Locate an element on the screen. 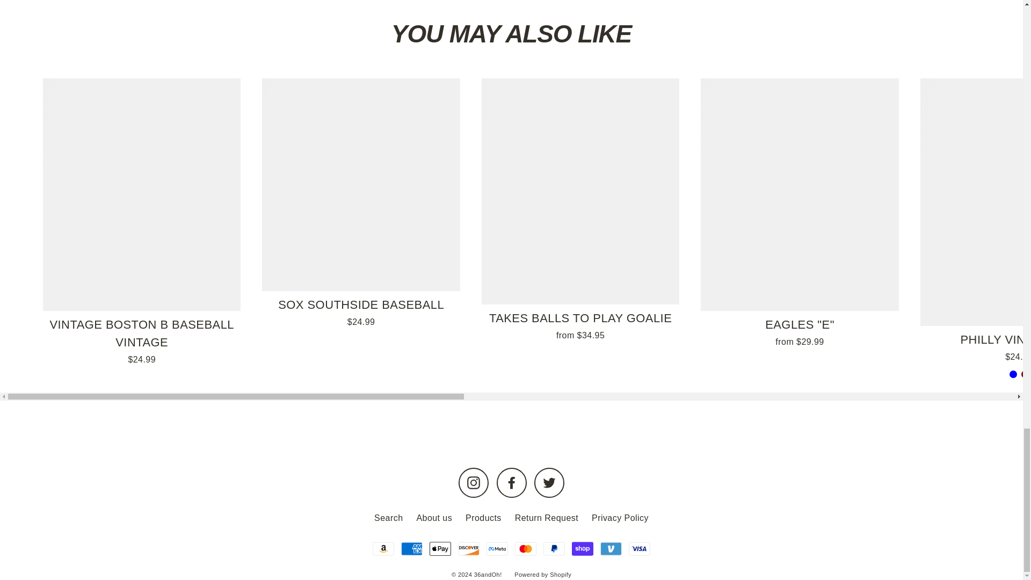 The width and height of the screenshot is (1031, 580). Venmo is located at coordinates (611, 549).